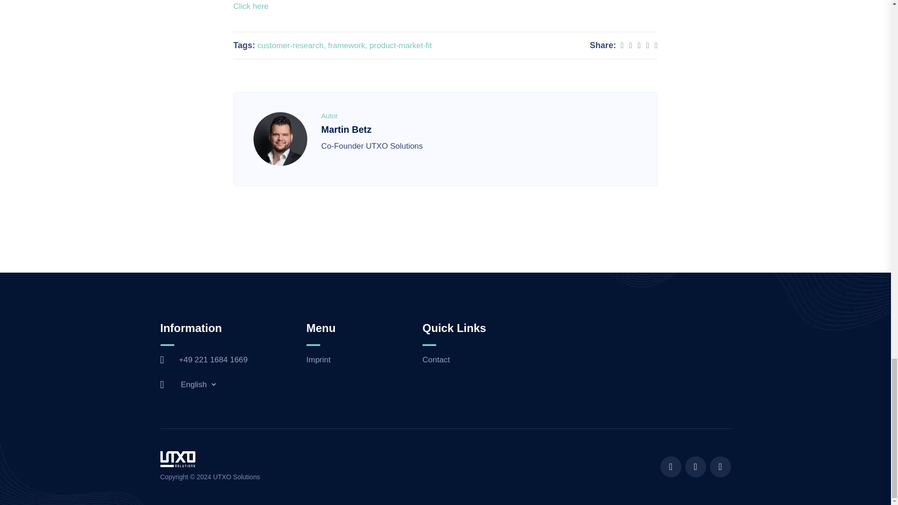 This screenshot has width=898, height=505. Describe the element at coordinates (400, 45) in the screenshot. I see `product-market-fit` at that location.